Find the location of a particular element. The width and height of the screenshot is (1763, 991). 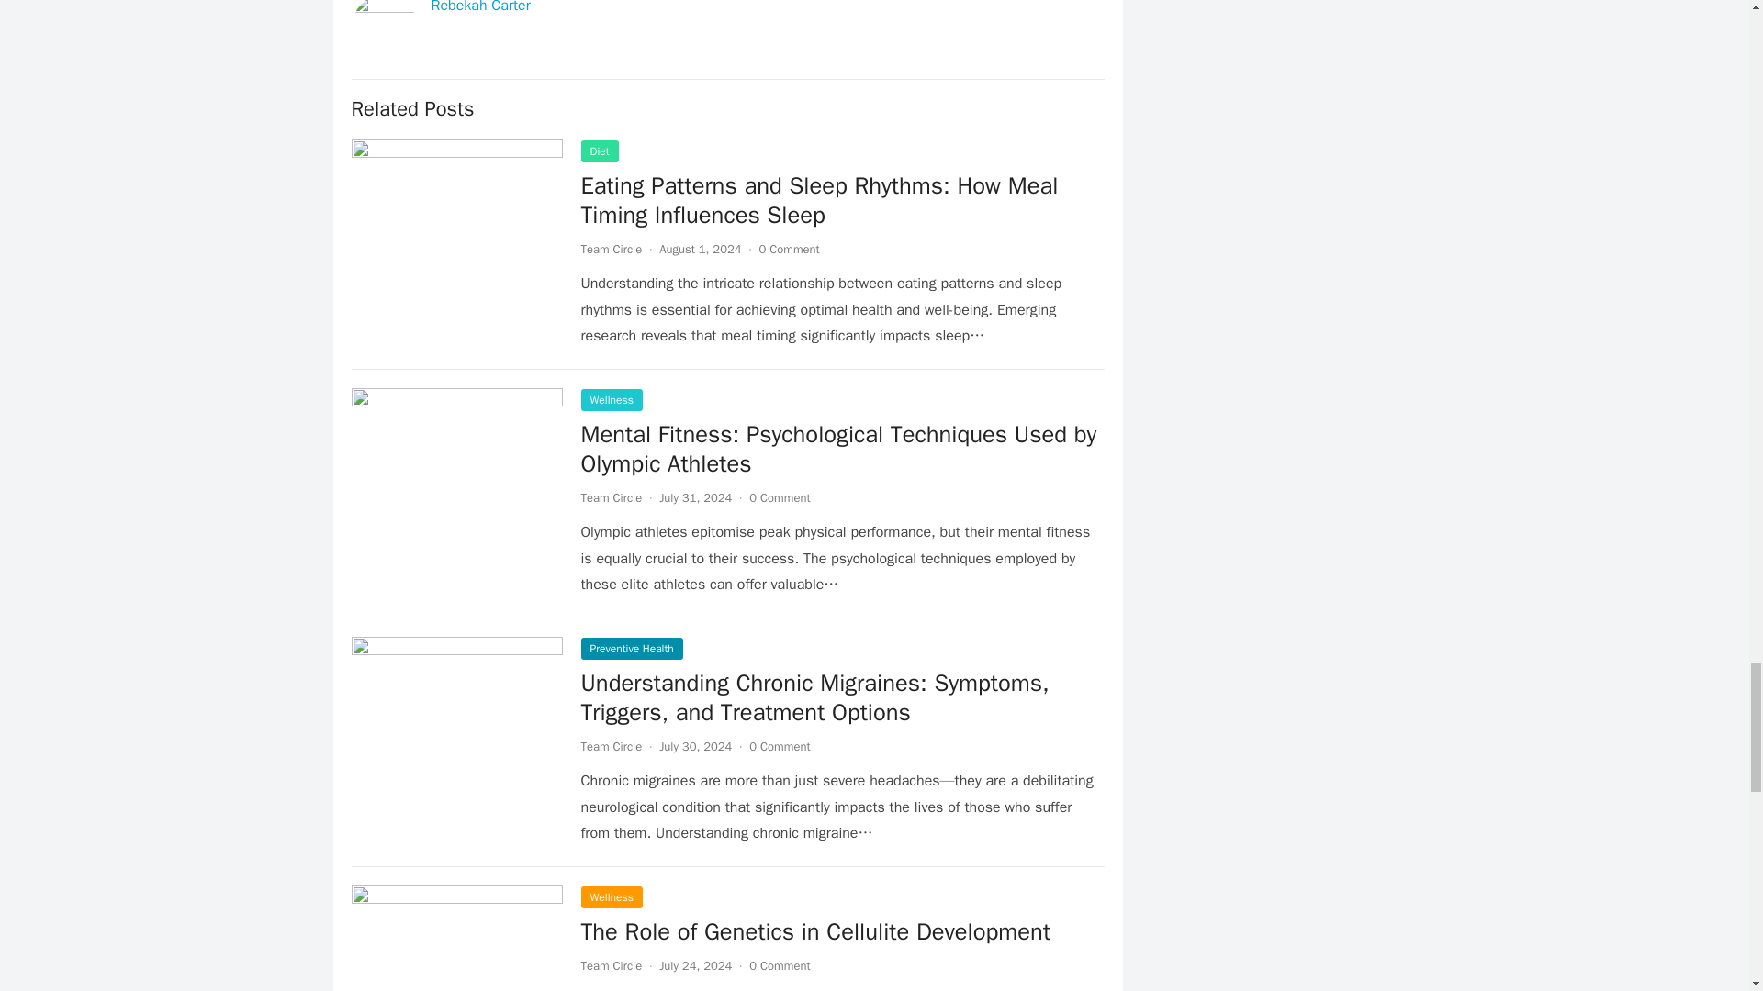

Posts by Team Circle is located at coordinates (610, 965).